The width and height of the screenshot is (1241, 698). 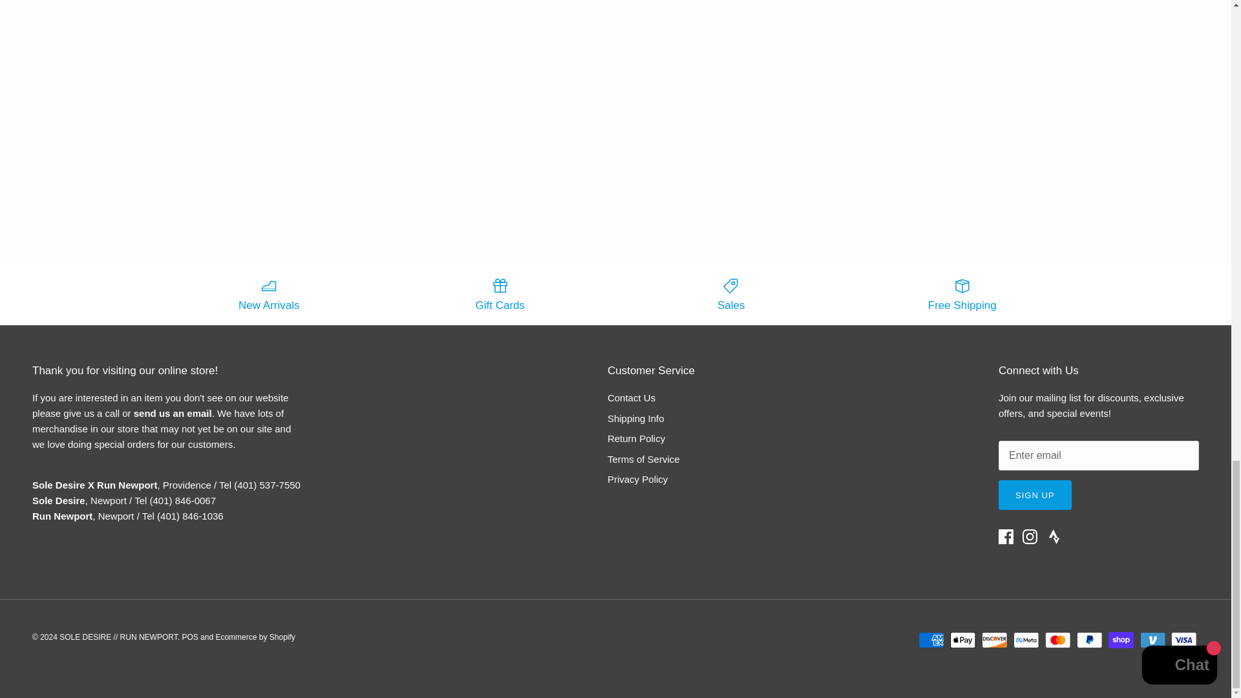 What do you see at coordinates (1121, 640) in the screenshot?
I see `Shop Pay` at bounding box center [1121, 640].